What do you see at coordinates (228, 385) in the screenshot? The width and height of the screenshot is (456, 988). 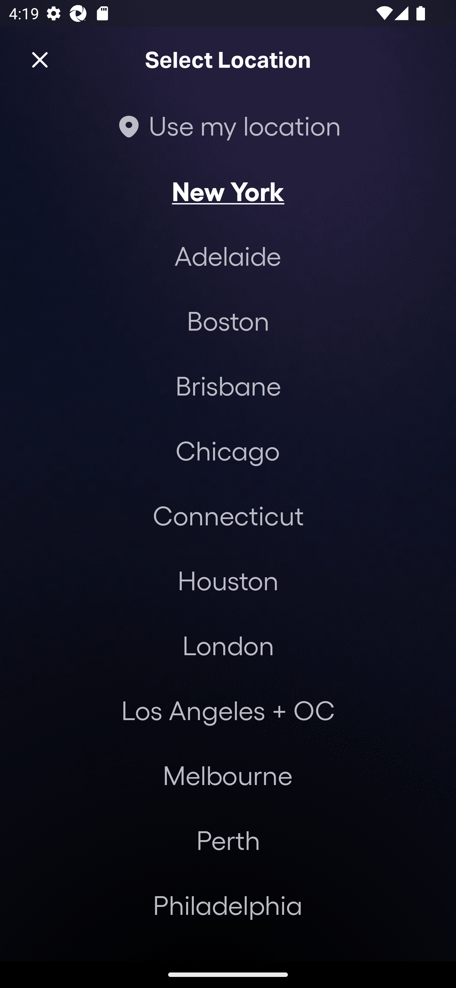 I see `Brisbane` at bounding box center [228, 385].